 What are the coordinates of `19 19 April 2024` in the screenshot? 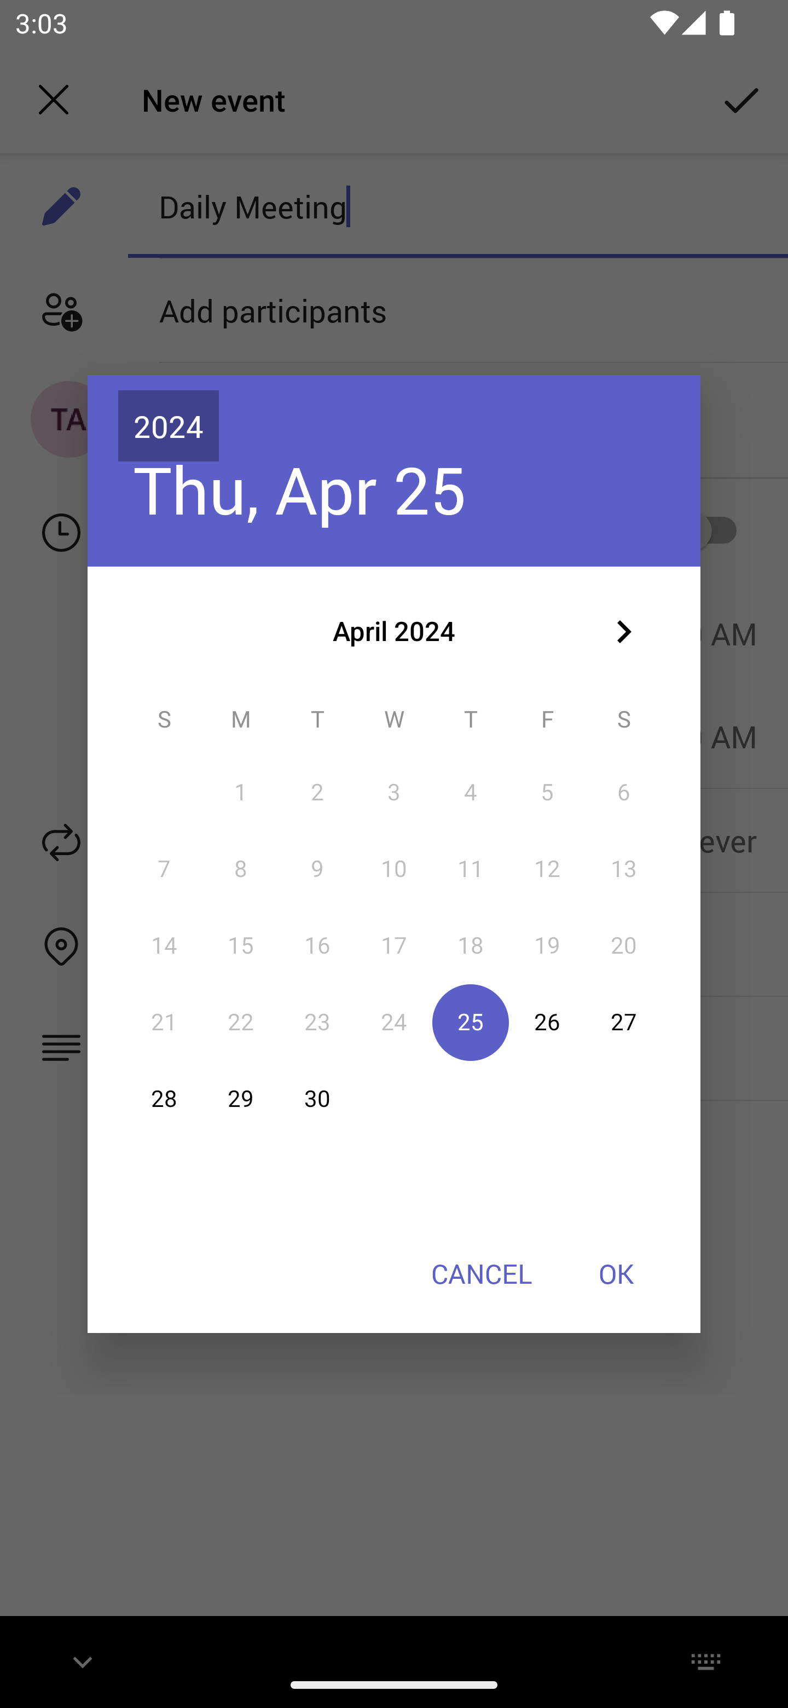 It's located at (547, 945).